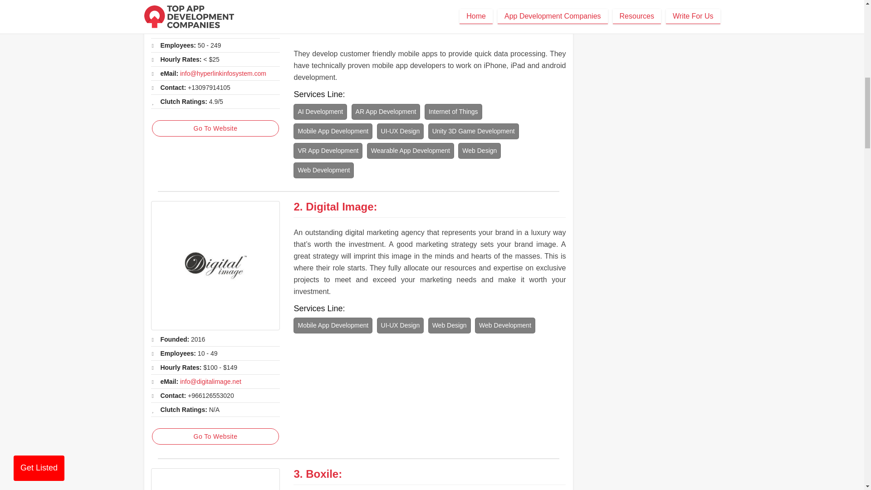 The image size is (871, 490). Describe the element at coordinates (215, 479) in the screenshot. I see `Boxile` at that location.